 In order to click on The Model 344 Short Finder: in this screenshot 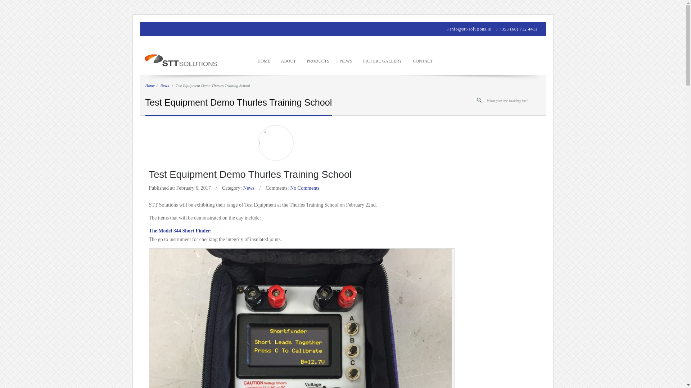, I will do `click(181, 231)`.